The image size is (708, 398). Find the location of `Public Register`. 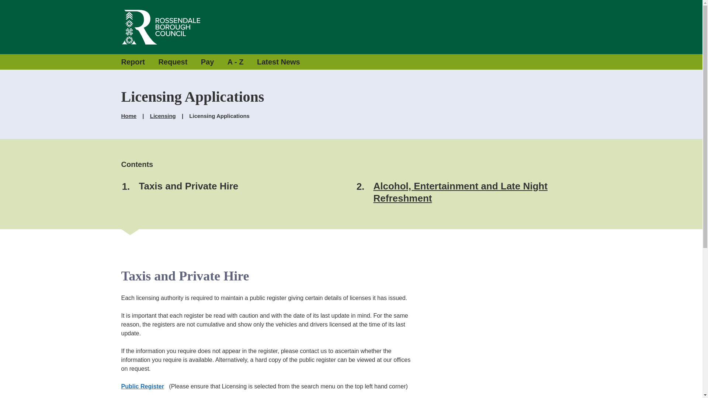

Public Register is located at coordinates (142, 386).